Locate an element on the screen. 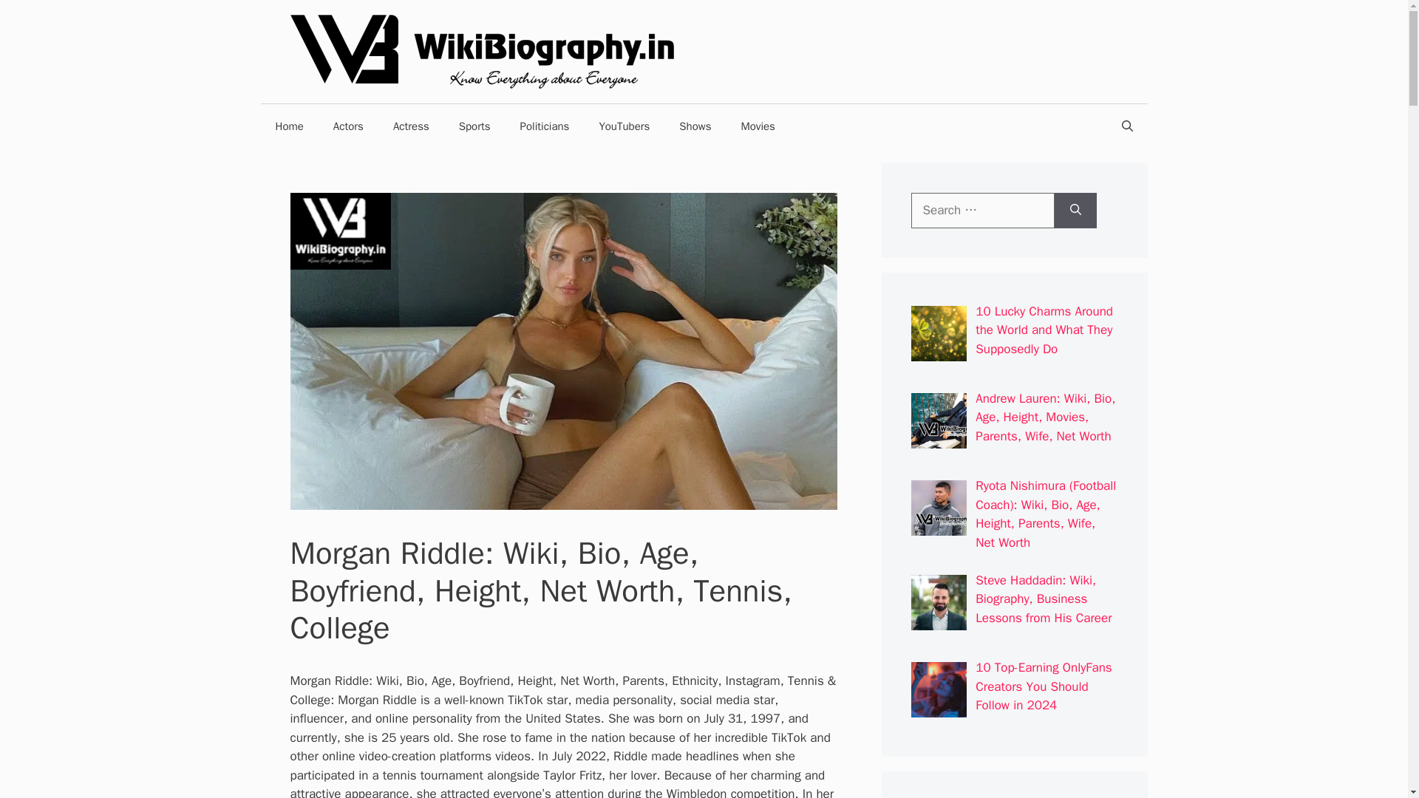 Image resolution: width=1419 pixels, height=798 pixels. Actress is located at coordinates (411, 126).